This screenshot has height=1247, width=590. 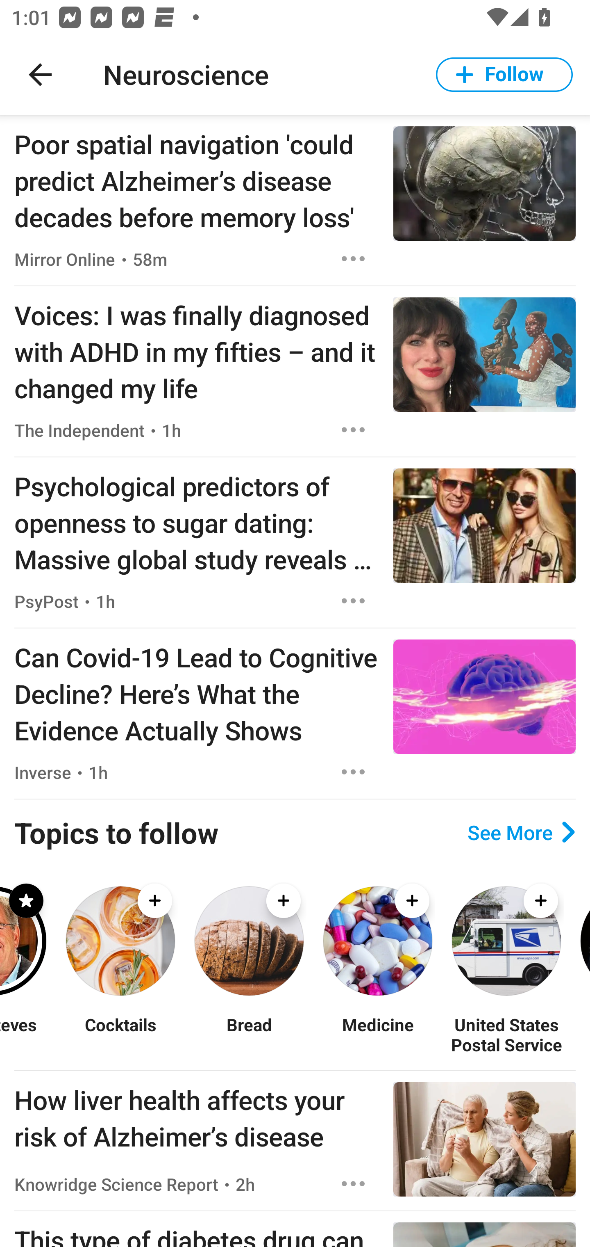 What do you see at coordinates (120, 1034) in the screenshot?
I see `Cocktails` at bounding box center [120, 1034].